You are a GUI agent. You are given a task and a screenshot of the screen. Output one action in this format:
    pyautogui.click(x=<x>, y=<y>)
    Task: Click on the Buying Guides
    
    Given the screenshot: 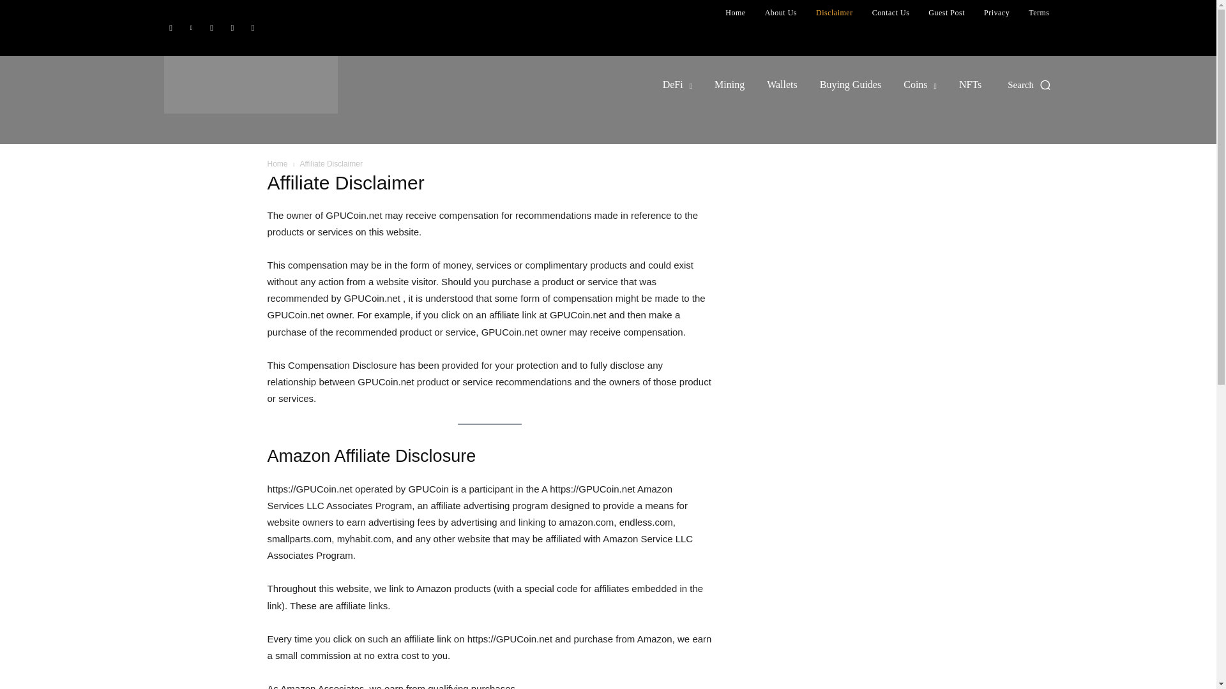 What is the action you would take?
    pyautogui.click(x=850, y=84)
    